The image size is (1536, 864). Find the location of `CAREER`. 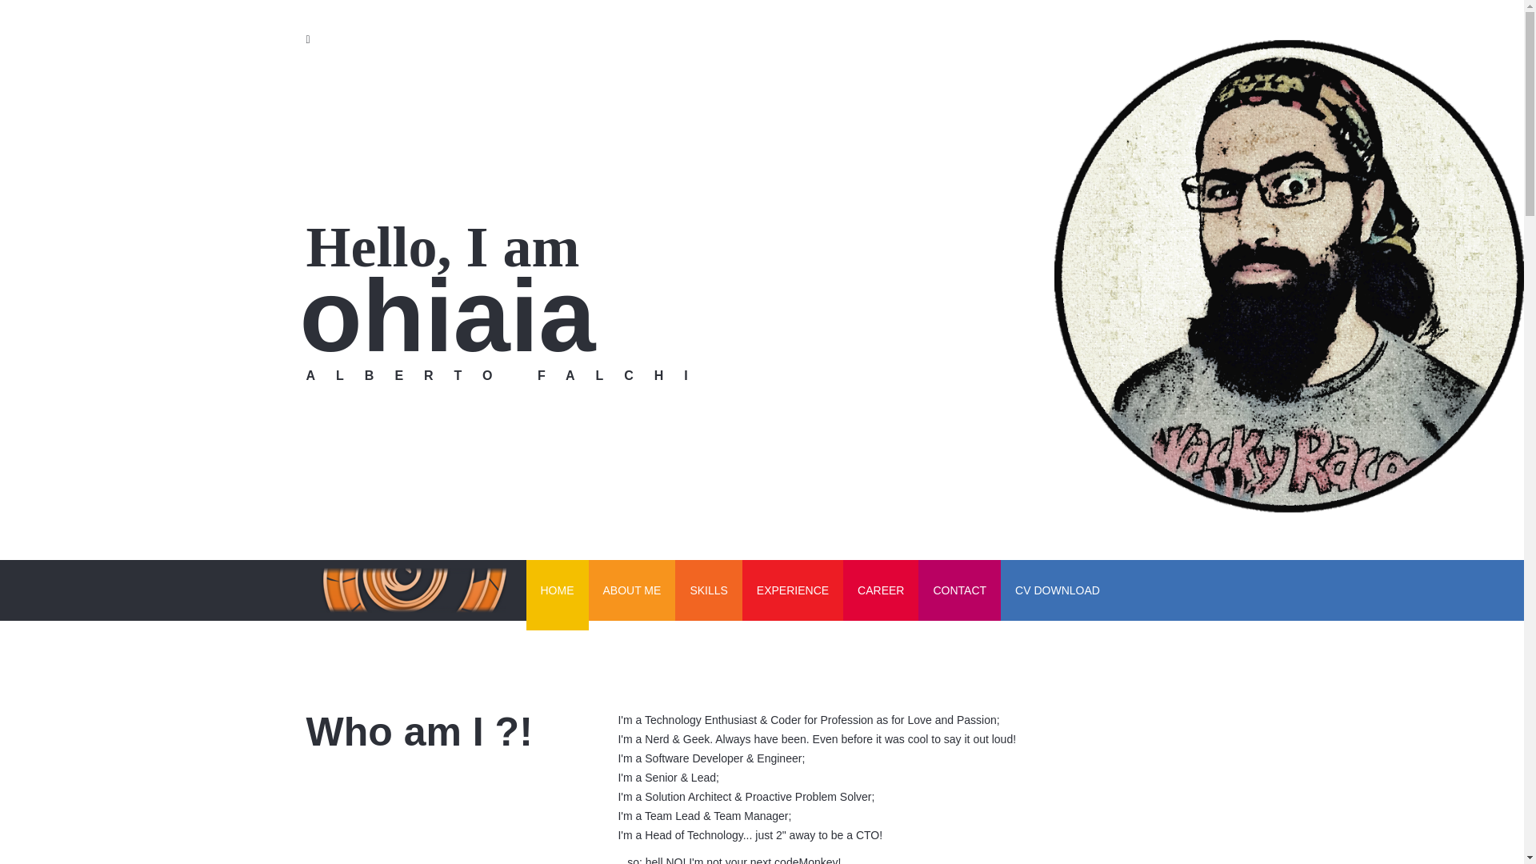

CAREER is located at coordinates (881, 590).